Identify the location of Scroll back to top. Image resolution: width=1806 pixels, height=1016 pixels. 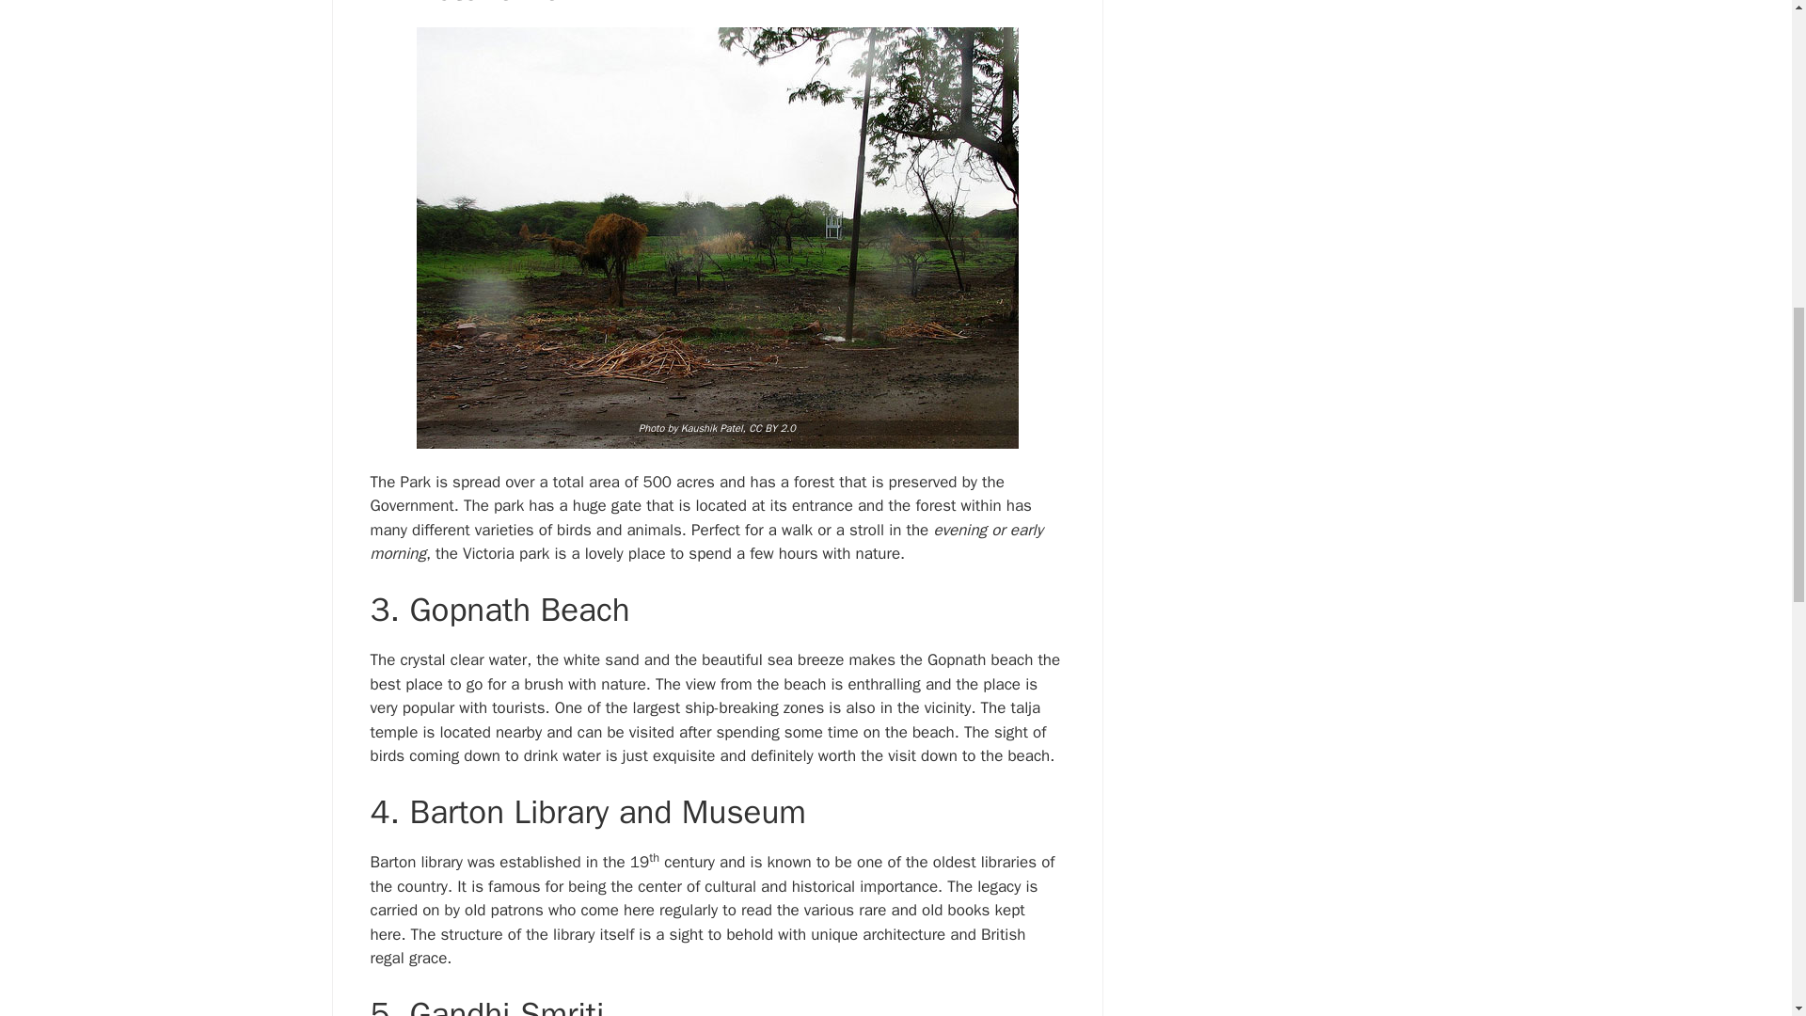
(1745, 893).